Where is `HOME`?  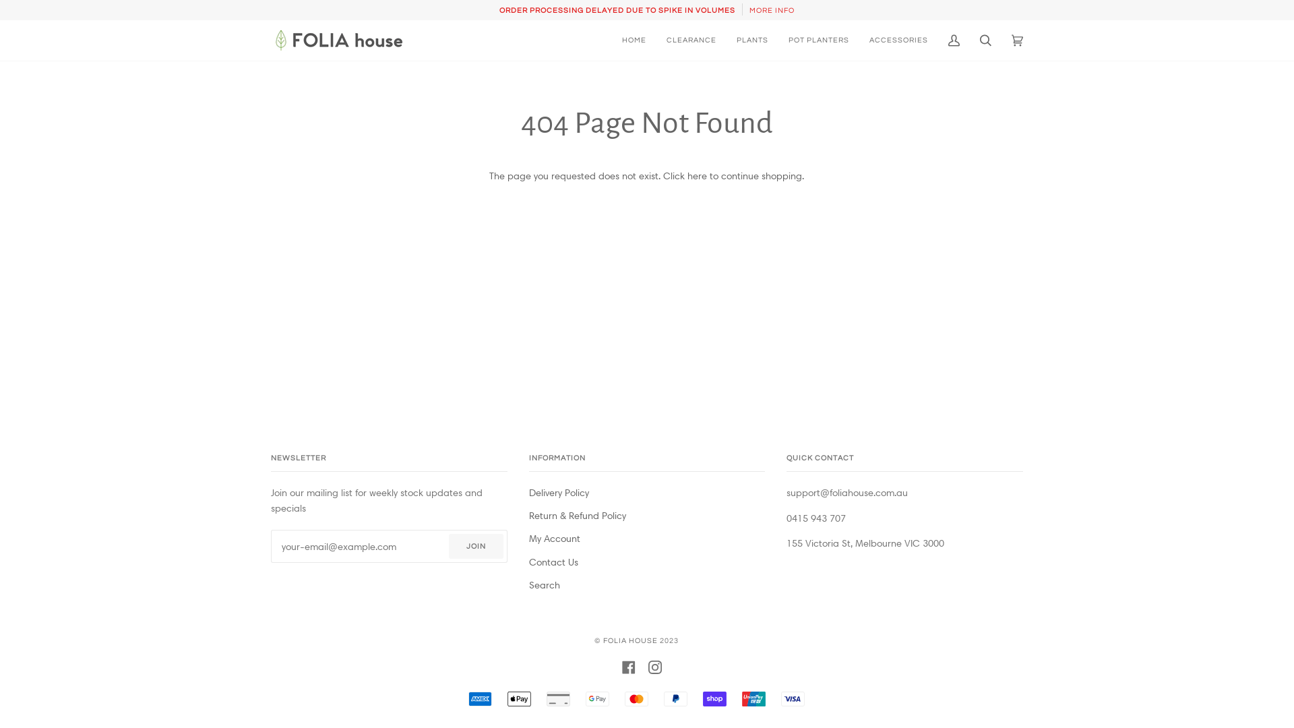 HOME is located at coordinates (634, 40).